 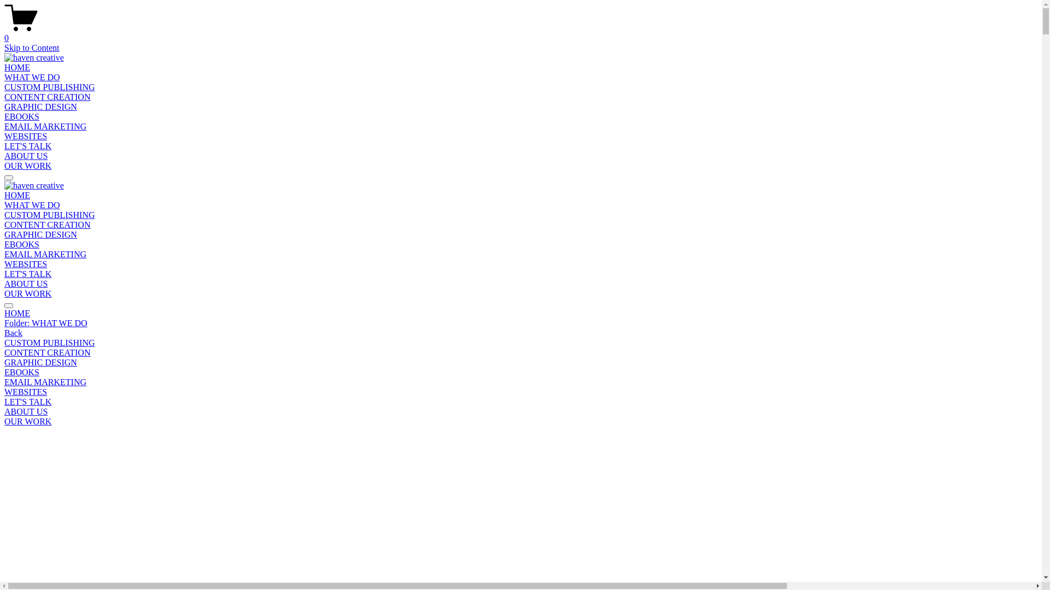 I want to click on Folder: WHAT WE DO, so click(x=521, y=323).